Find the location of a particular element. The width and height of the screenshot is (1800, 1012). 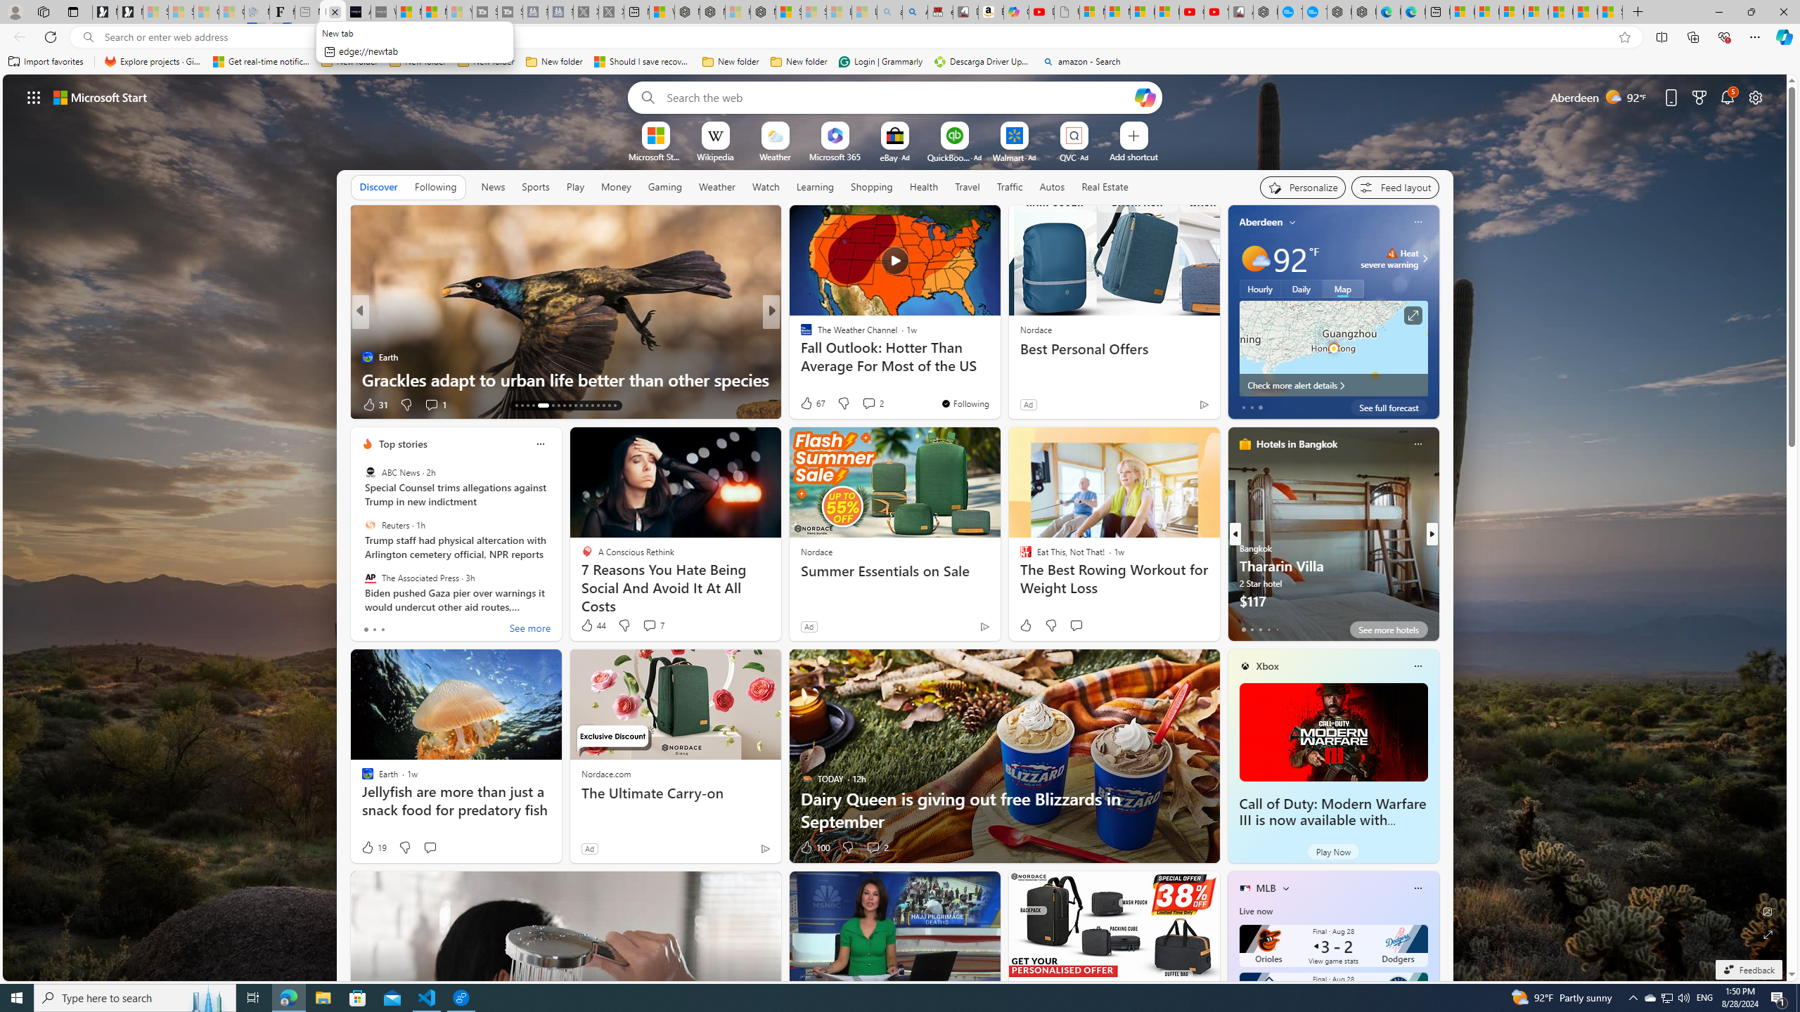

Microsoft rewards is located at coordinates (1699, 97).